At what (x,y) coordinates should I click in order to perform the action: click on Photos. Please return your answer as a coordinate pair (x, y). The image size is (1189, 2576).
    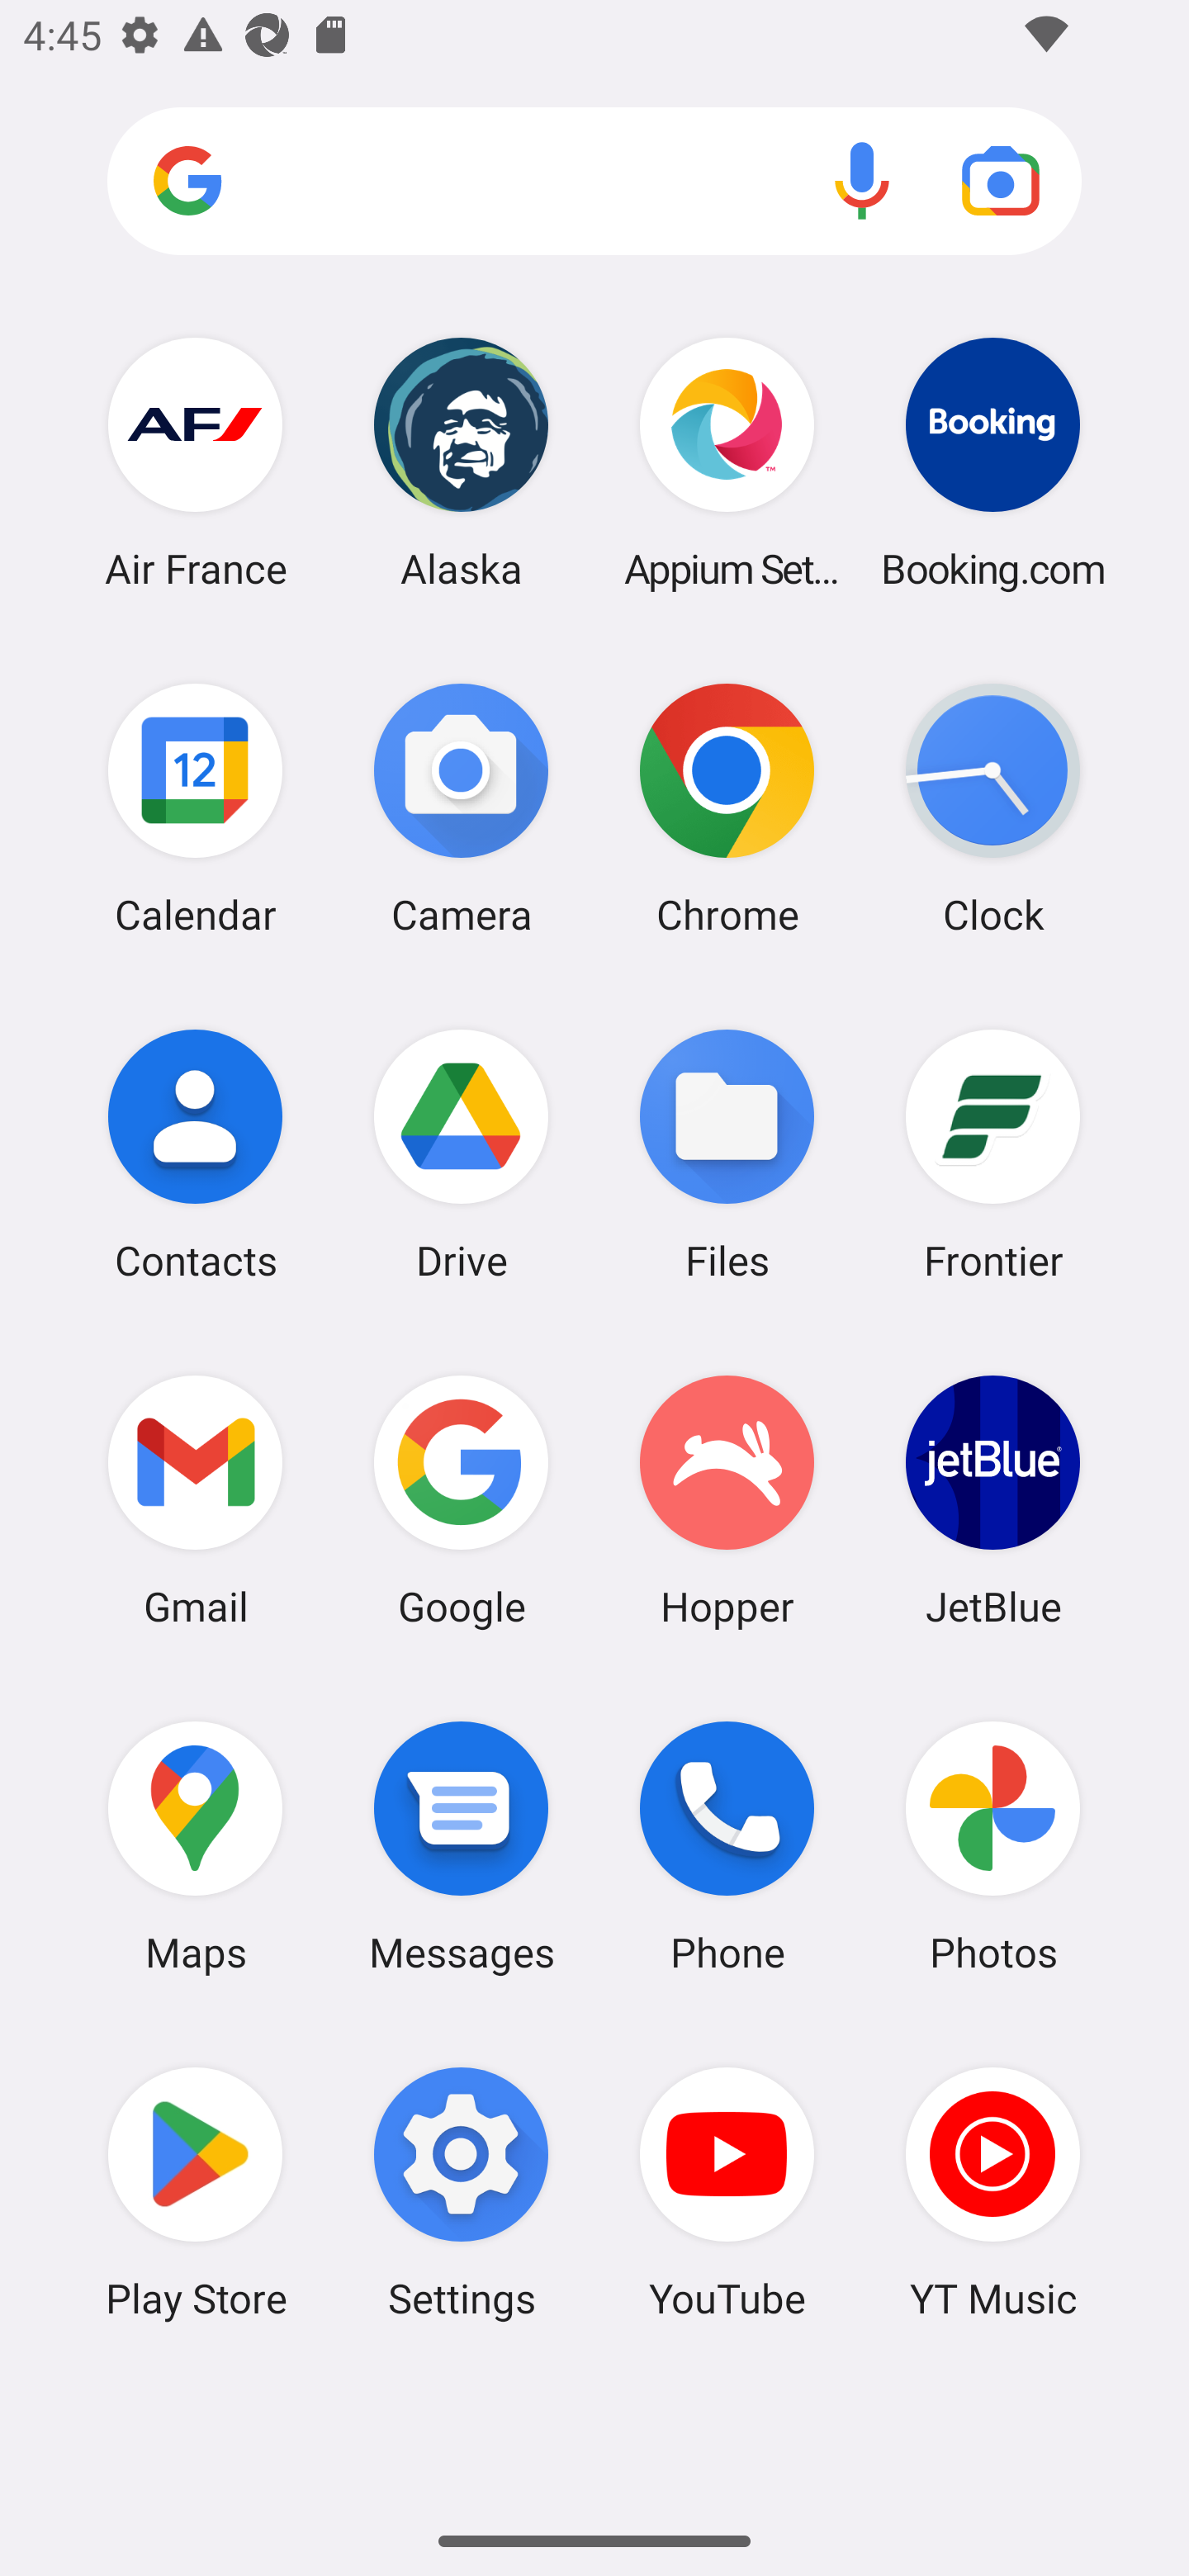
    Looking at the image, I should click on (992, 1847).